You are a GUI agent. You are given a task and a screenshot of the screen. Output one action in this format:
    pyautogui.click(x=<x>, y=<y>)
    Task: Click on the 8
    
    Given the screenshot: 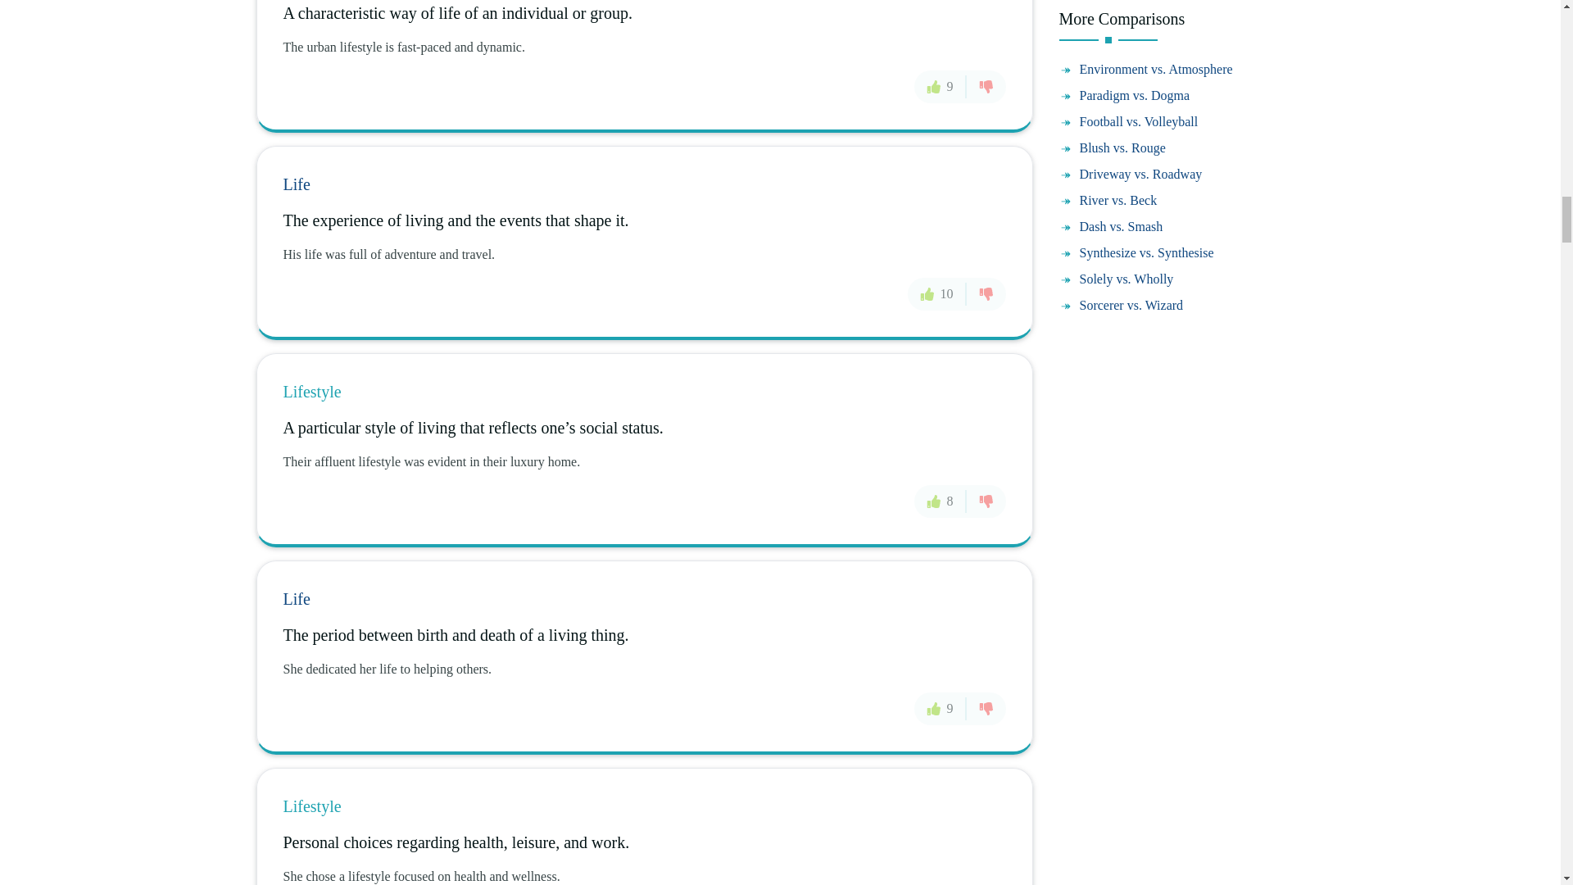 What is the action you would take?
    pyautogui.click(x=941, y=501)
    